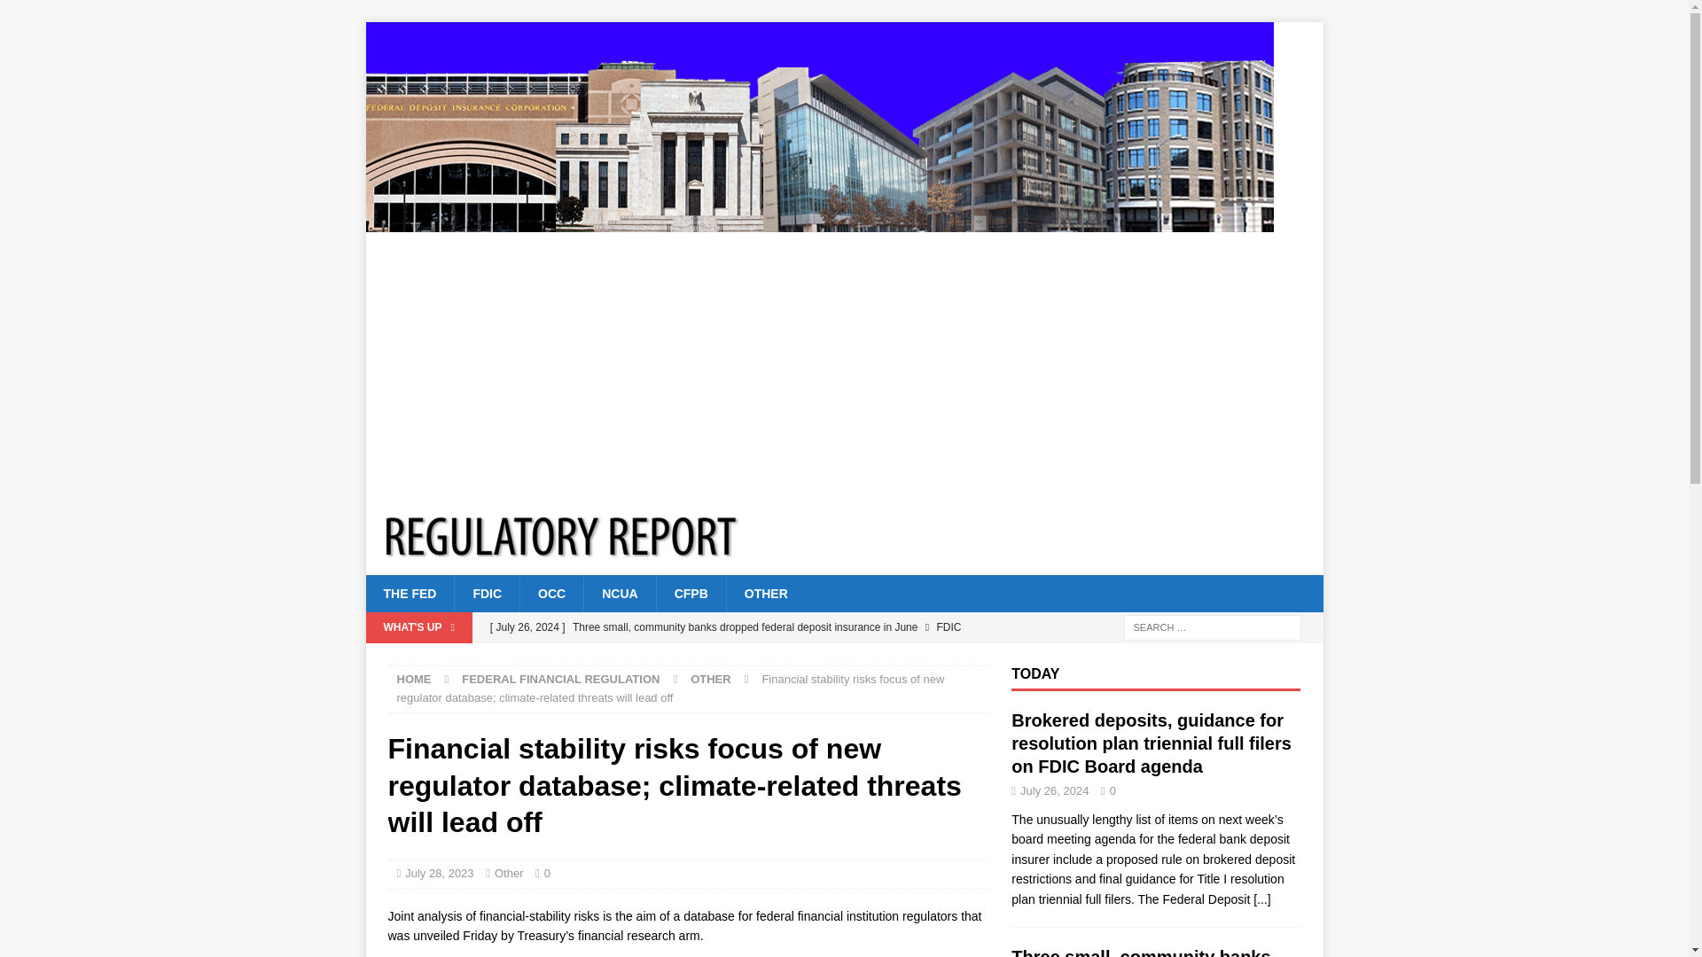 The height and width of the screenshot is (957, 1702). What do you see at coordinates (414, 679) in the screenshot?
I see `HOME` at bounding box center [414, 679].